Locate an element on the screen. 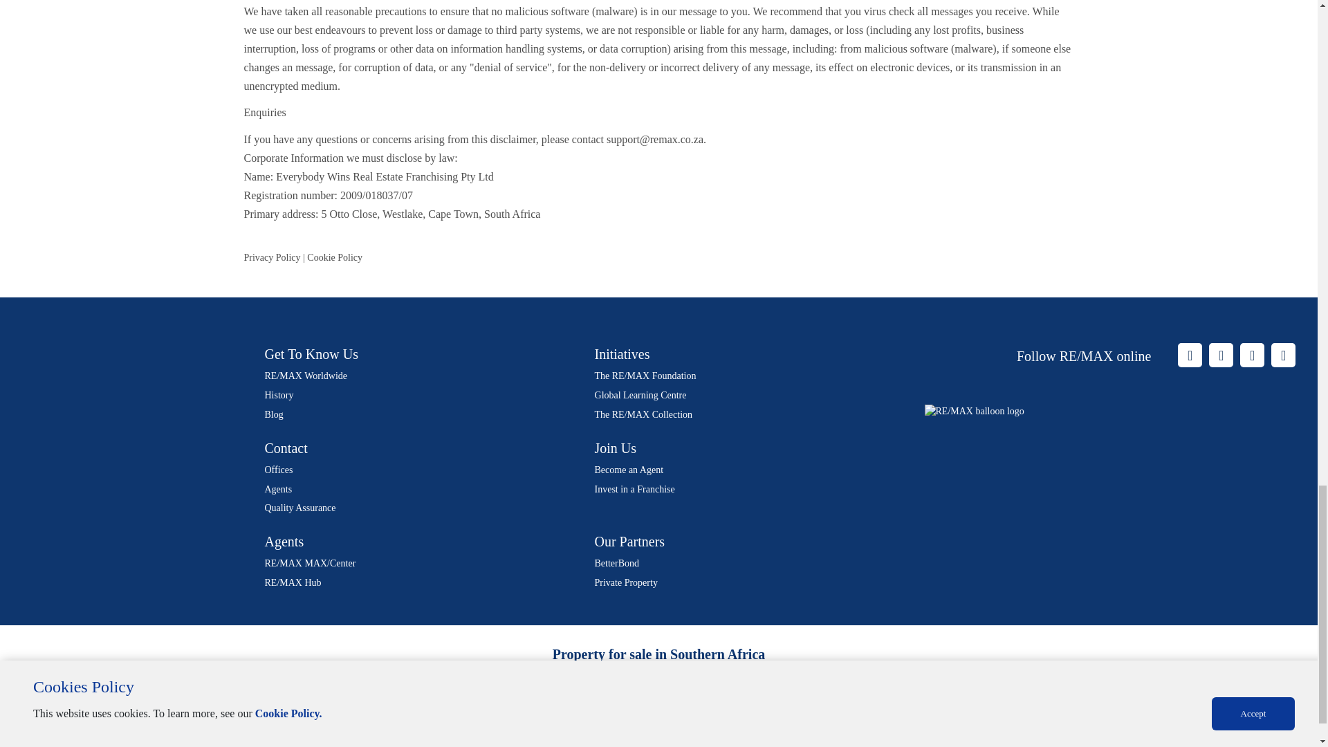  Global Learning Centre is located at coordinates (640, 394).